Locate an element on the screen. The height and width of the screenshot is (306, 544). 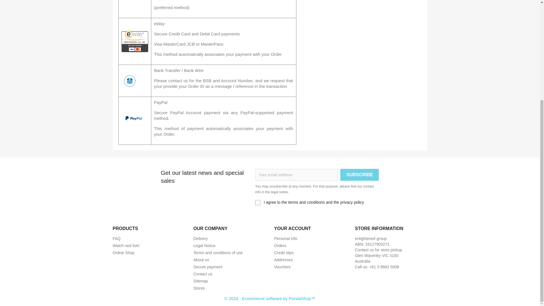
About us is located at coordinates (201, 260).